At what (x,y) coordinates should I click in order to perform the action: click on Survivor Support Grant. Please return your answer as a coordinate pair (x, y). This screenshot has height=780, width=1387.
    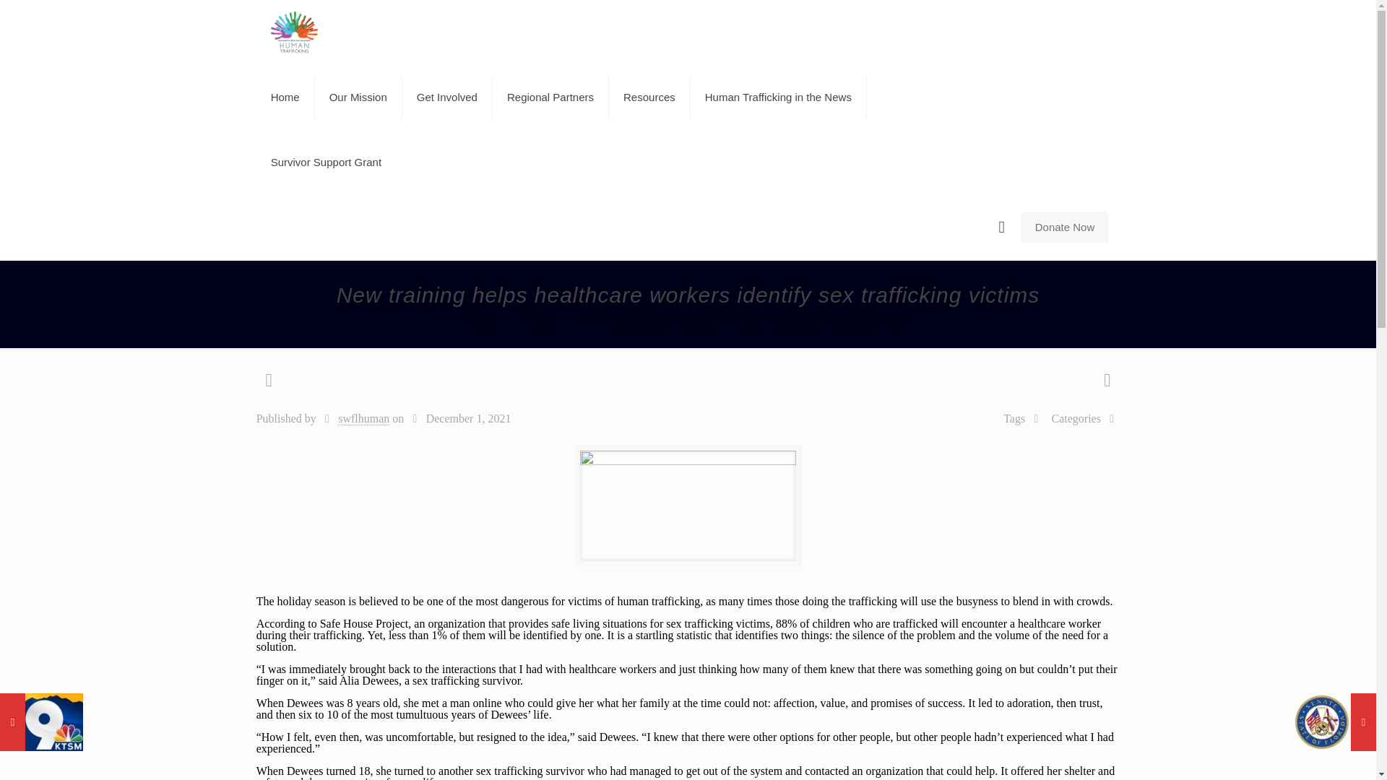
    Looking at the image, I should click on (326, 162).